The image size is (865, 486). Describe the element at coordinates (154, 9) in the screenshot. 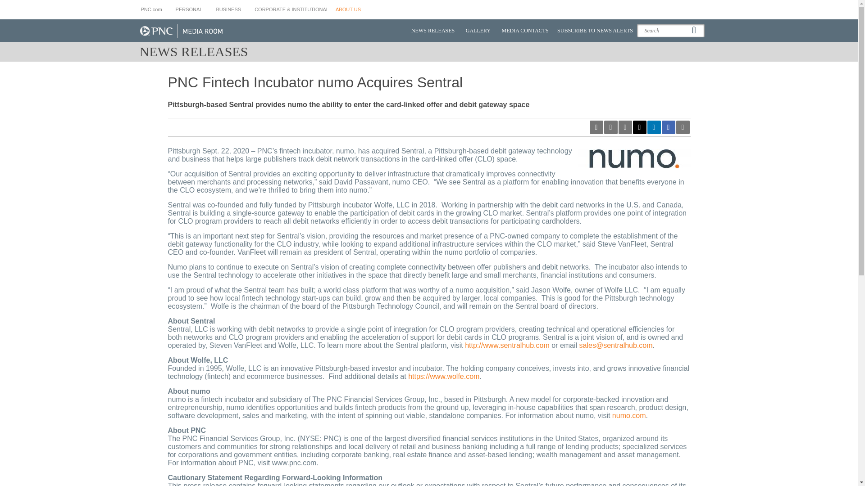

I see `PNC.com` at that location.